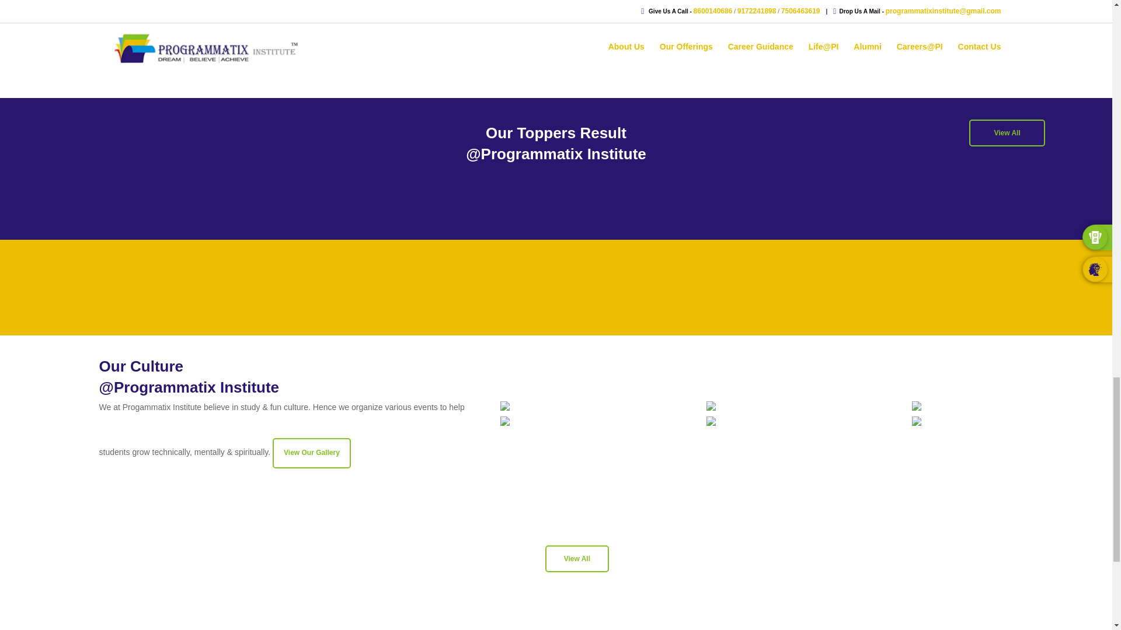 The width and height of the screenshot is (1121, 630). What do you see at coordinates (51, 8) in the screenshot?
I see `Group 4333` at bounding box center [51, 8].